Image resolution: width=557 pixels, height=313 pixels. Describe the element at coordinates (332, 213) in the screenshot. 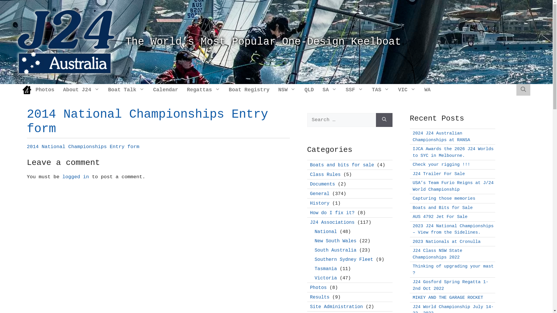

I see `How do I fix it?` at that location.